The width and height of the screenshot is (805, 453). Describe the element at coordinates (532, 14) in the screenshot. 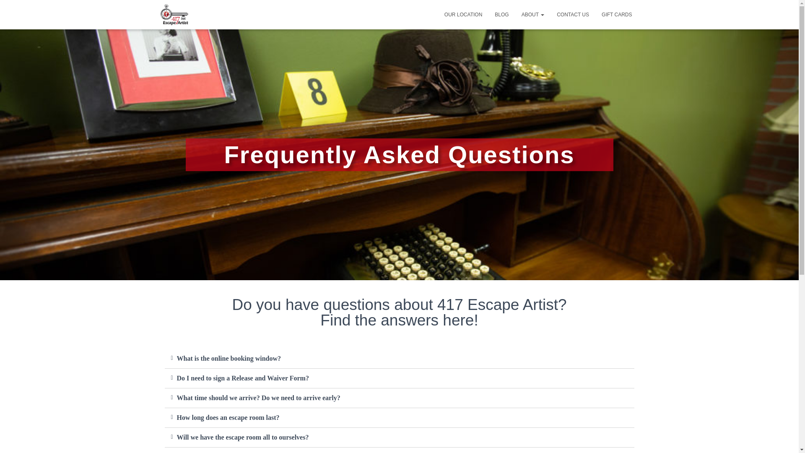

I see `ABOUT` at that location.